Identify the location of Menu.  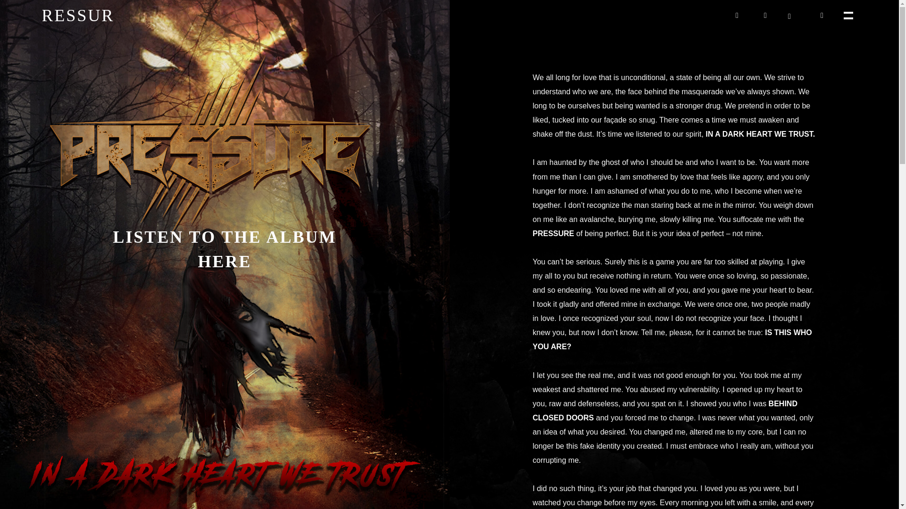
(847, 14).